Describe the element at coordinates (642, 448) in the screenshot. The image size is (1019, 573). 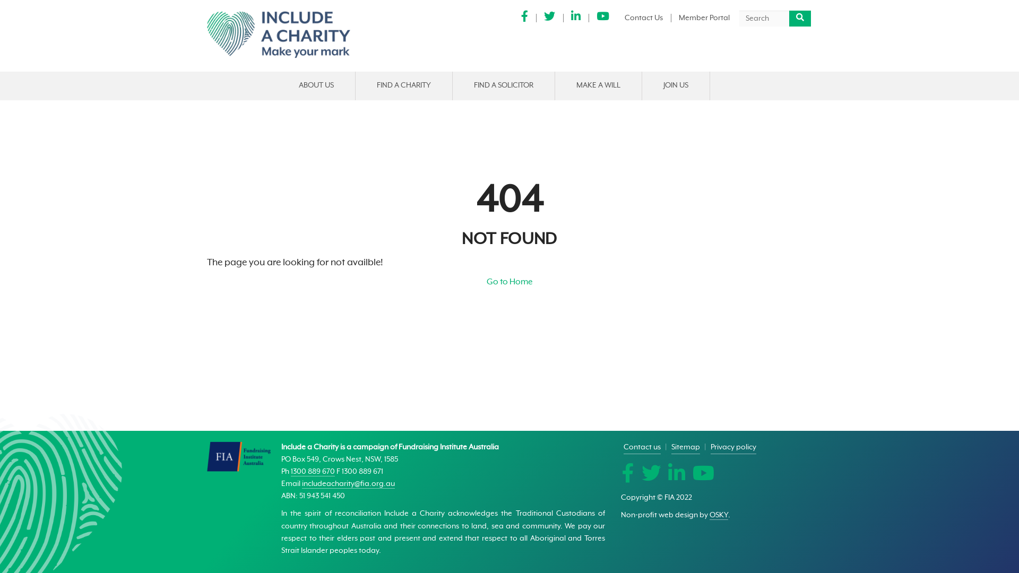
I see `Contact us` at that location.